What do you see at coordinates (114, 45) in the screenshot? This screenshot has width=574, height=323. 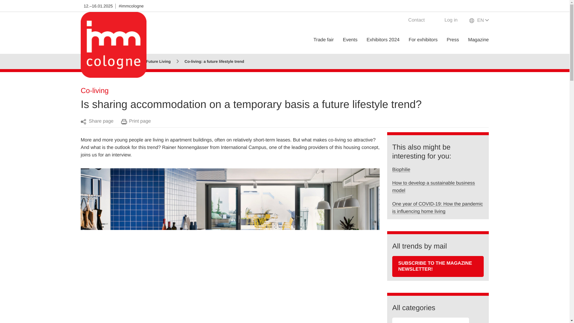 I see `Koelnmesse Logo` at bounding box center [114, 45].